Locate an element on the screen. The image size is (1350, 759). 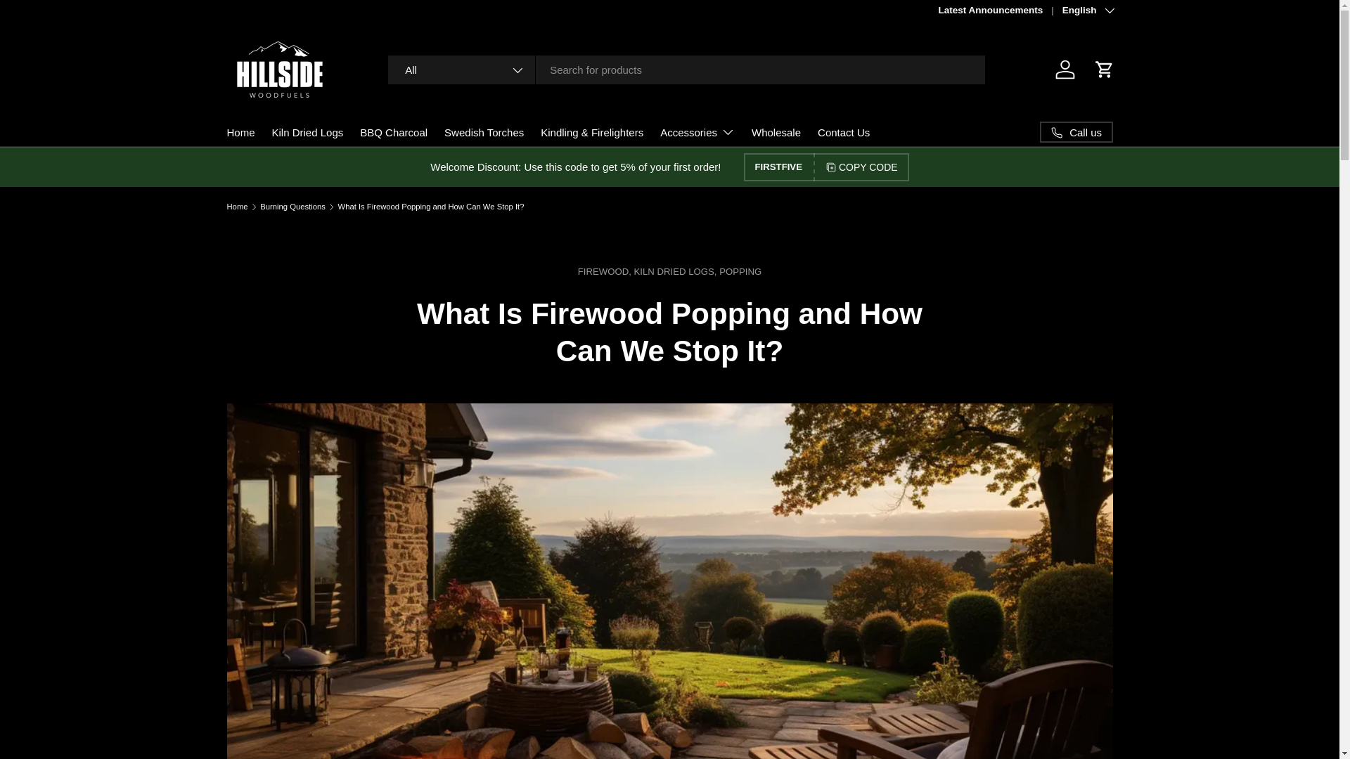
Swedish Torches is located at coordinates (484, 132).